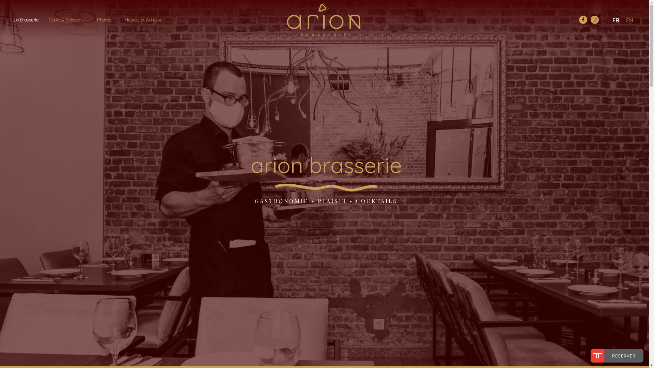 The image size is (654, 368). Describe the element at coordinates (614, 20) in the screenshot. I see `FR` at that location.